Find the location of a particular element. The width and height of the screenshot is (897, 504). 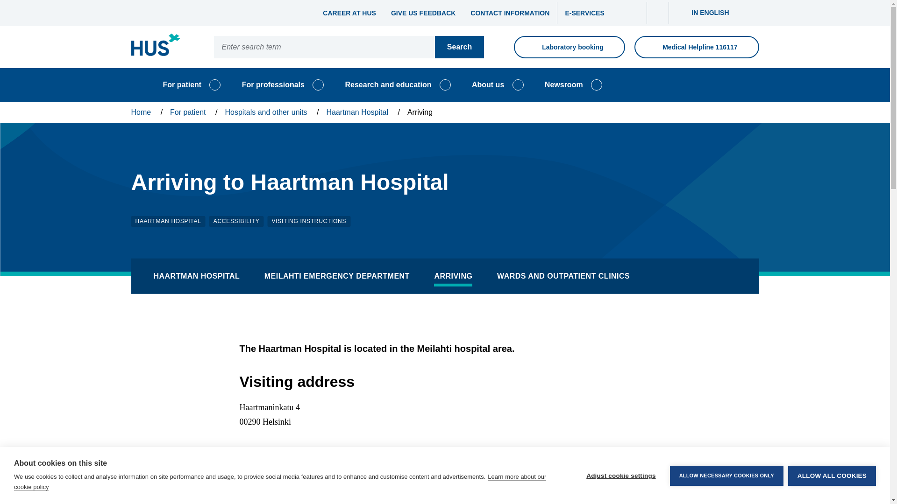

CAREER AT HUS is located at coordinates (349, 13).